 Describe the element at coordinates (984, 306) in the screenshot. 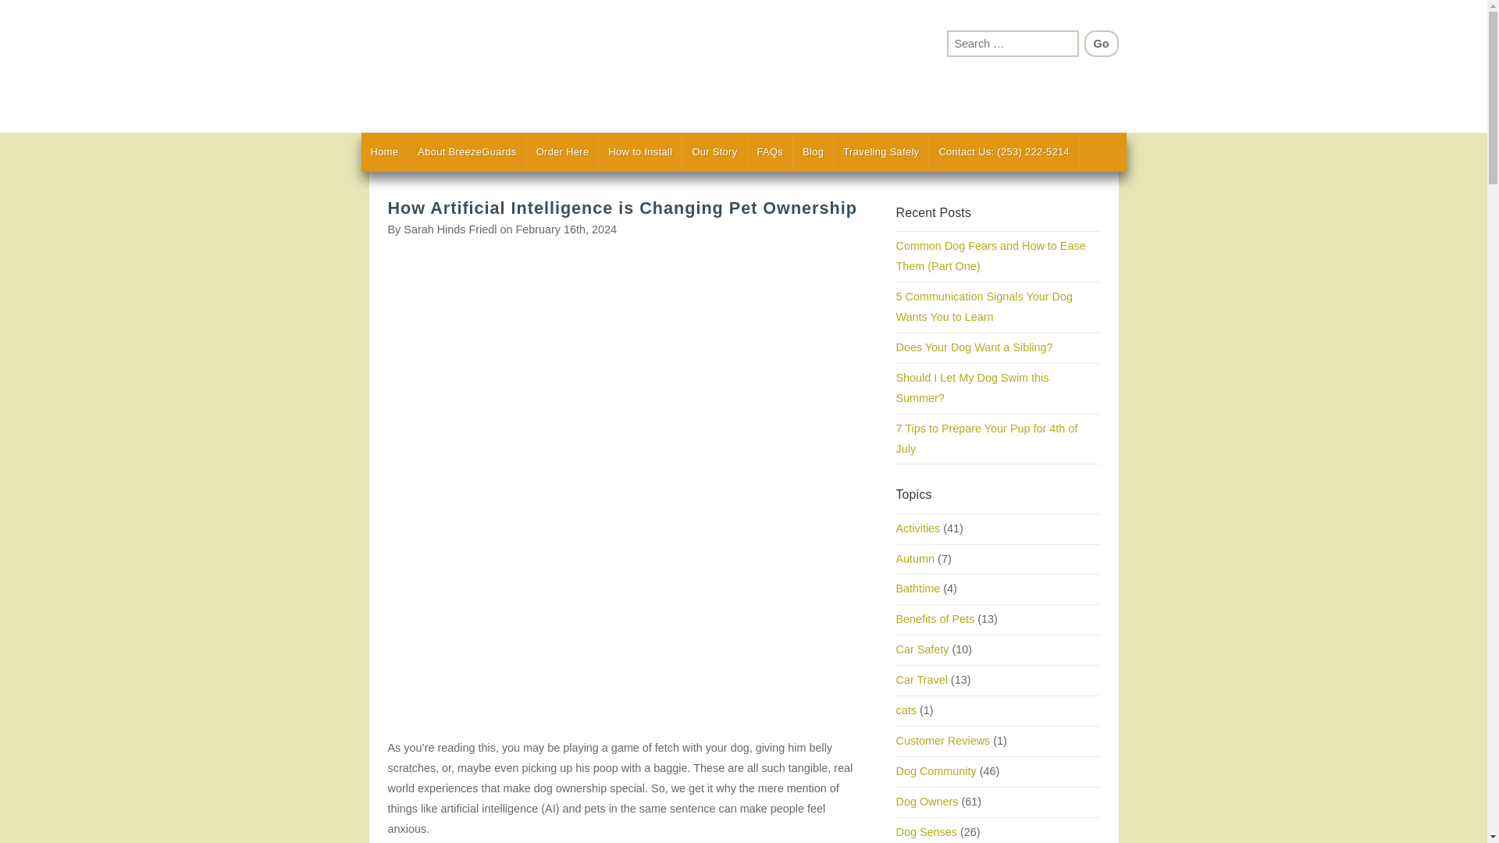

I see `5 Communication Signals Your Dog Wants You to Learn` at that location.